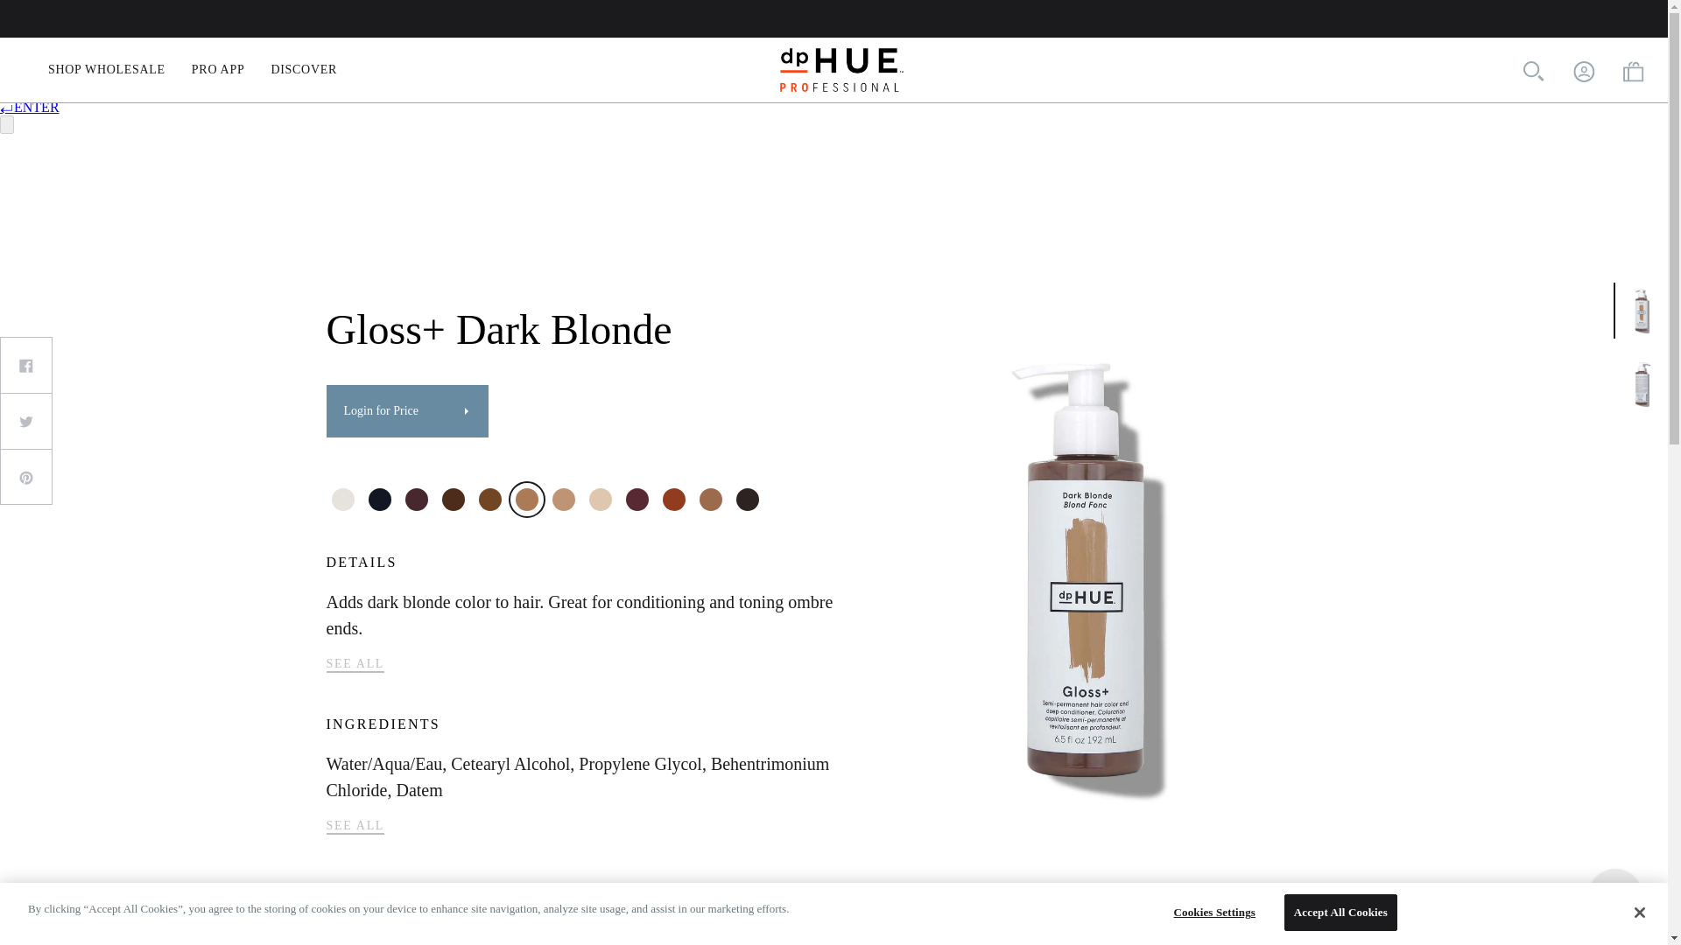 Image resolution: width=1681 pixels, height=945 pixels. Describe the element at coordinates (1614, 894) in the screenshot. I see `Gorgias live chat messenger` at that location.